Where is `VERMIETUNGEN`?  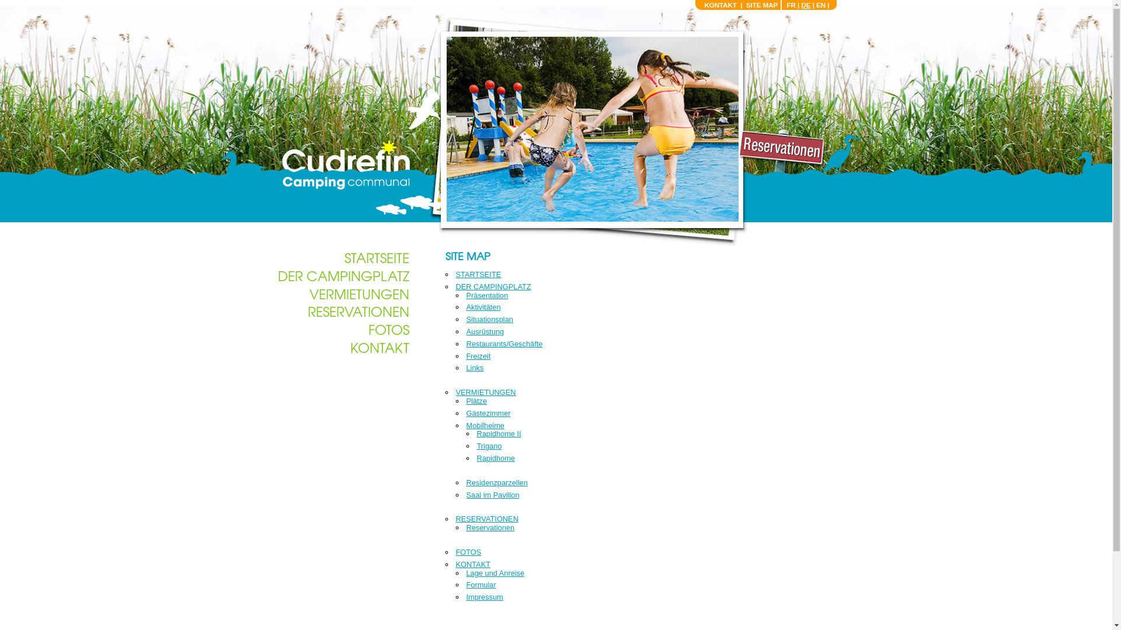 VERMIETUNGEN is located at coordinates (360, 293).